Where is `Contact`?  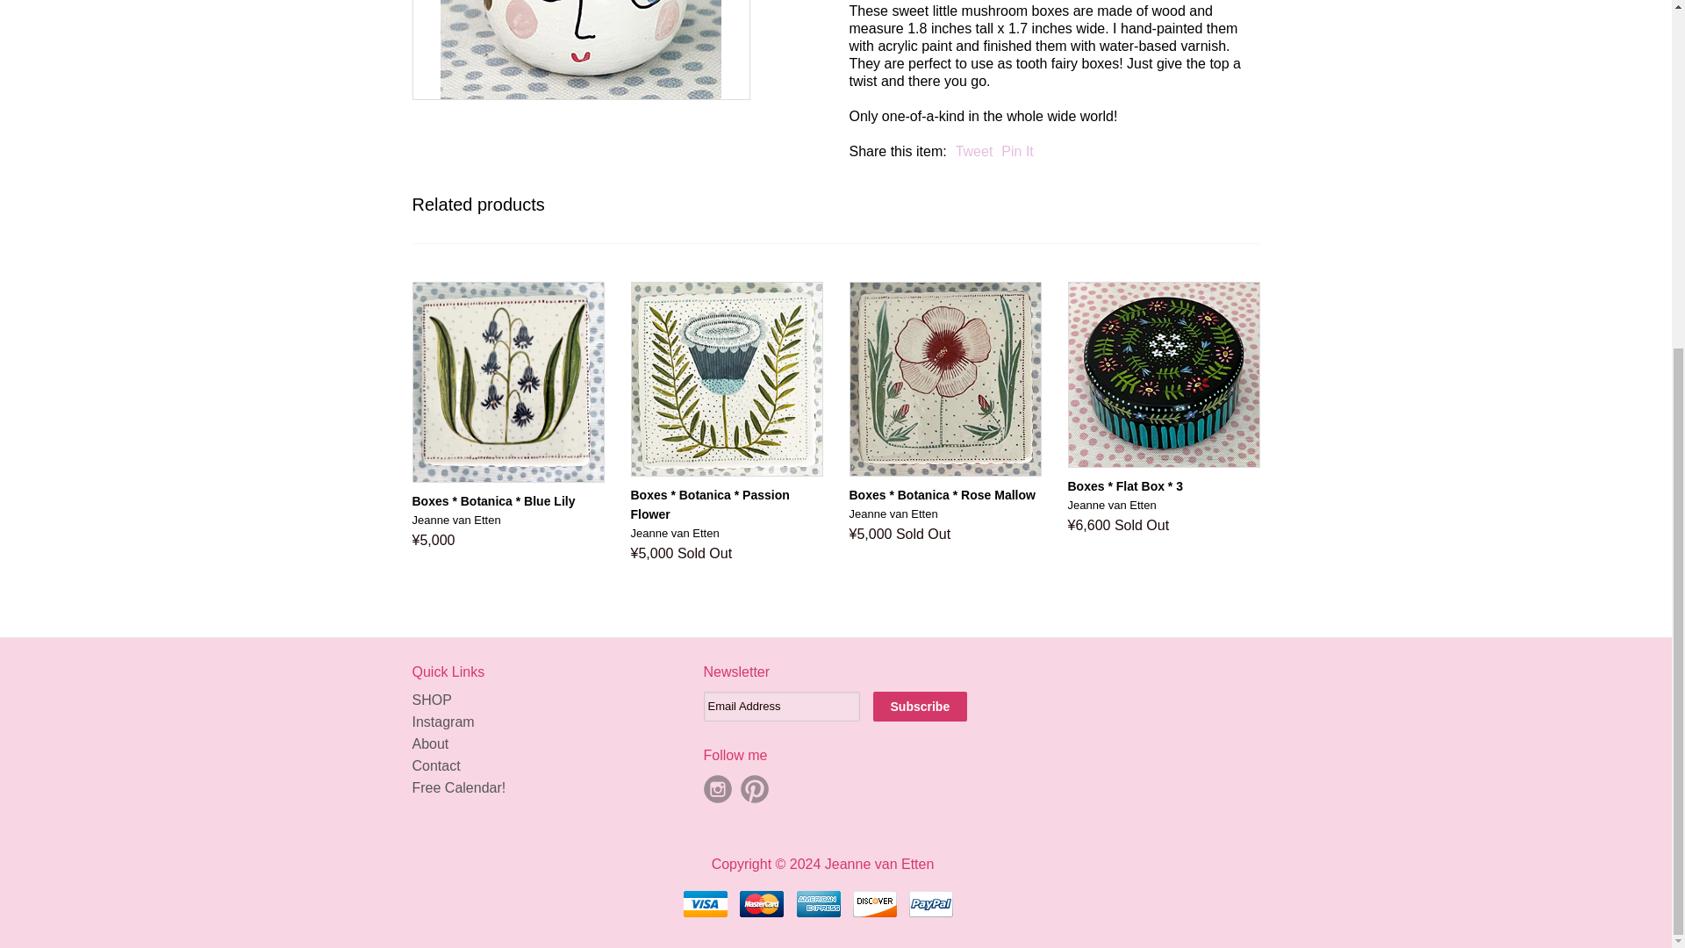 Contact is located at coordinates (436, 765).